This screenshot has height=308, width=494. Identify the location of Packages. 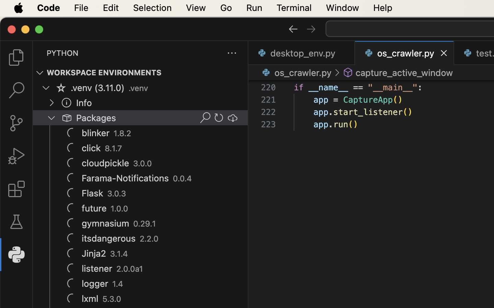
(96, 118).